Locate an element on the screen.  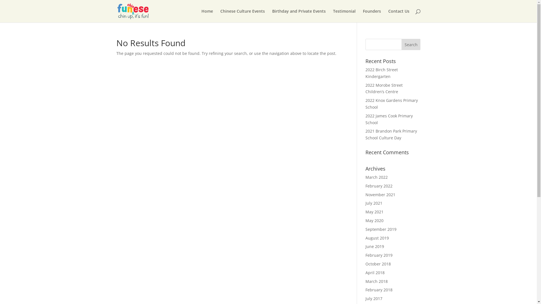
June 2019 is located at coordinates (375, 247).